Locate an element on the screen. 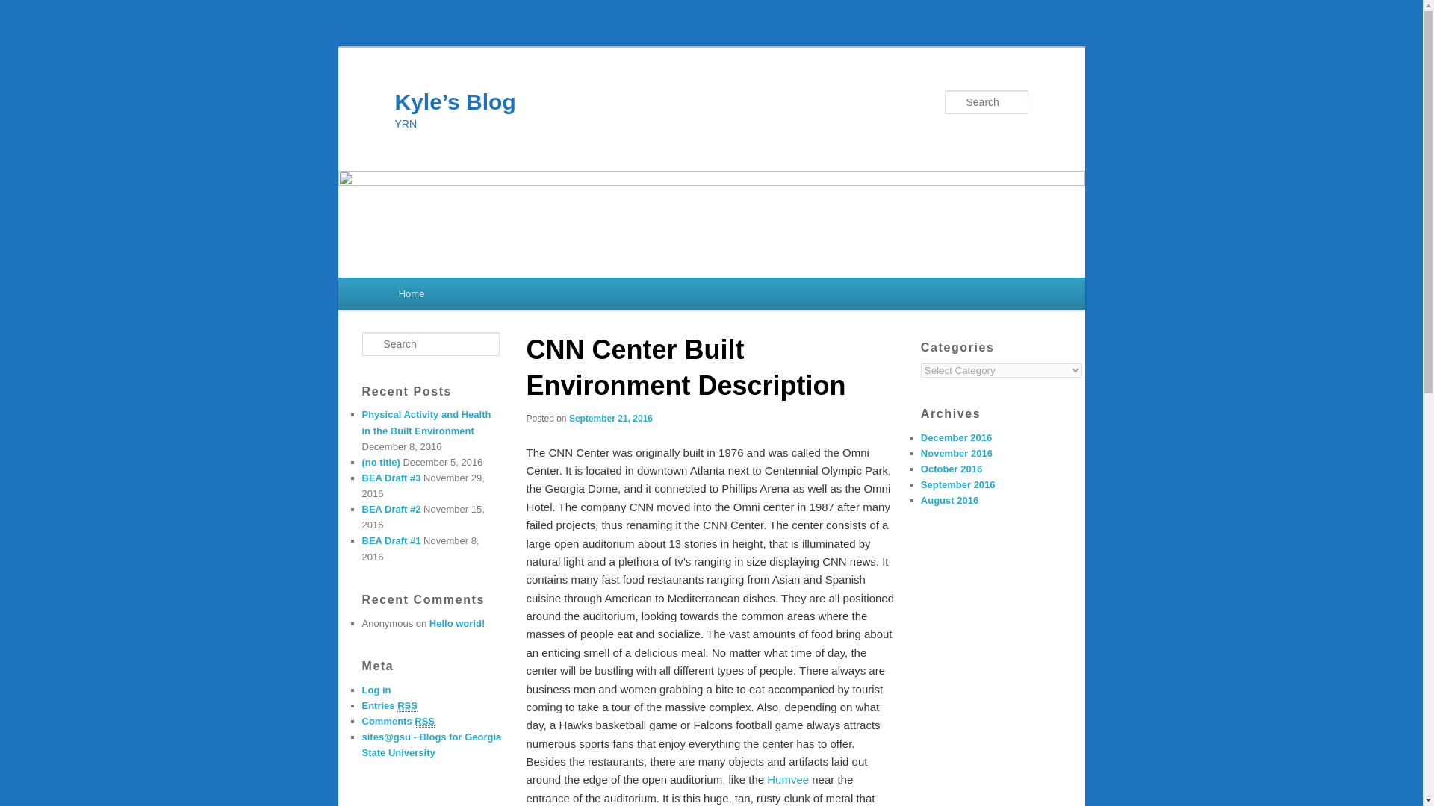  September 21, 2016 is located at coordinates (611, 419).